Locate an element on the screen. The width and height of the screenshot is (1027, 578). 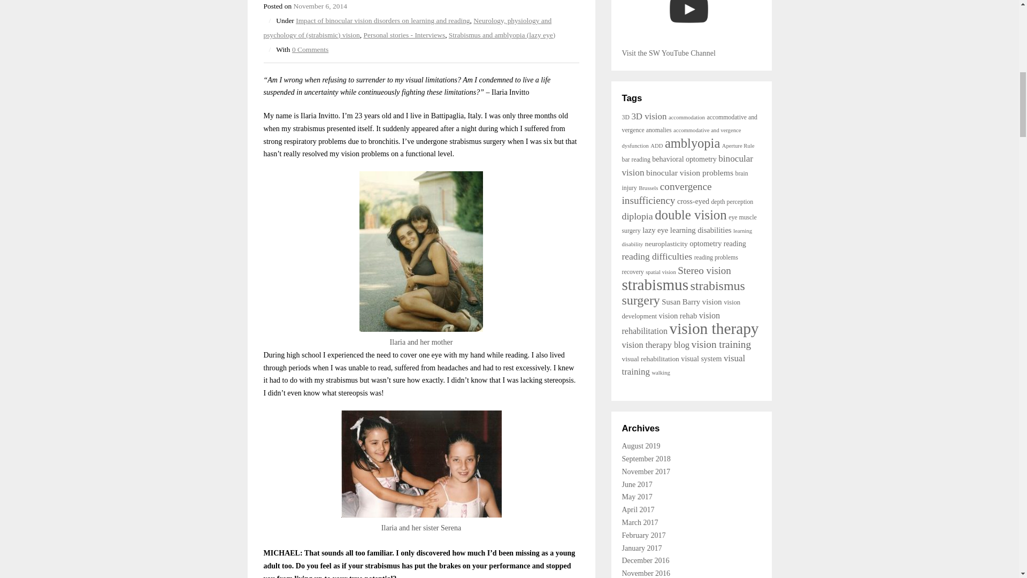
Personal stories - Interviews is located at coordinates (404, 35).